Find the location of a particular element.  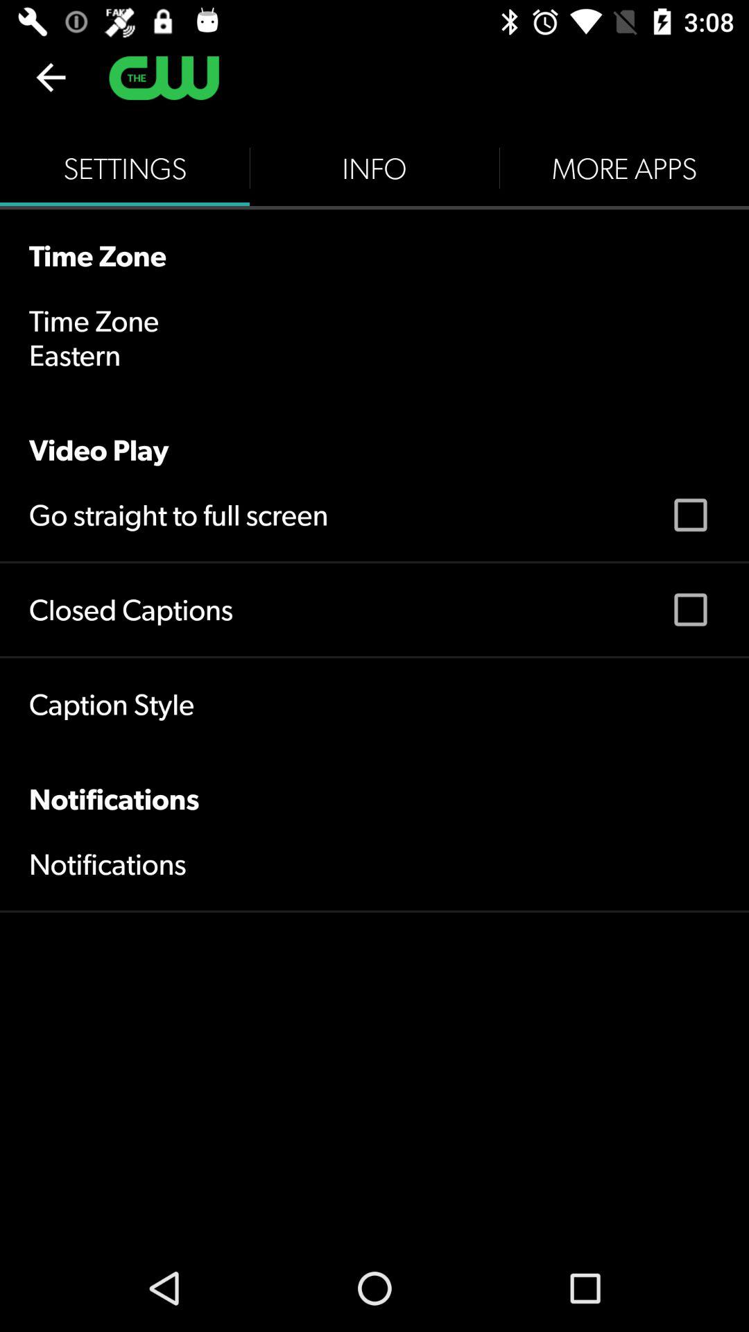

scroll to the closed captions icon is located at coordinates (131, 609).